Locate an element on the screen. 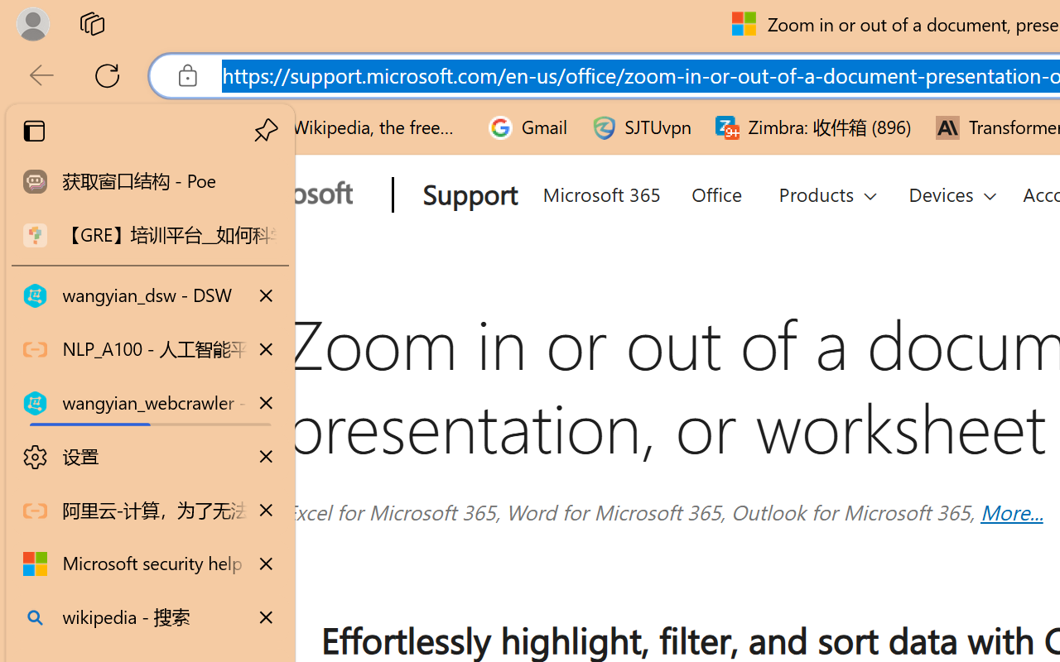 This screenshot has height=662, width=1060. wangyian_webcrawler - DSW is located at coordinates (151, 404).